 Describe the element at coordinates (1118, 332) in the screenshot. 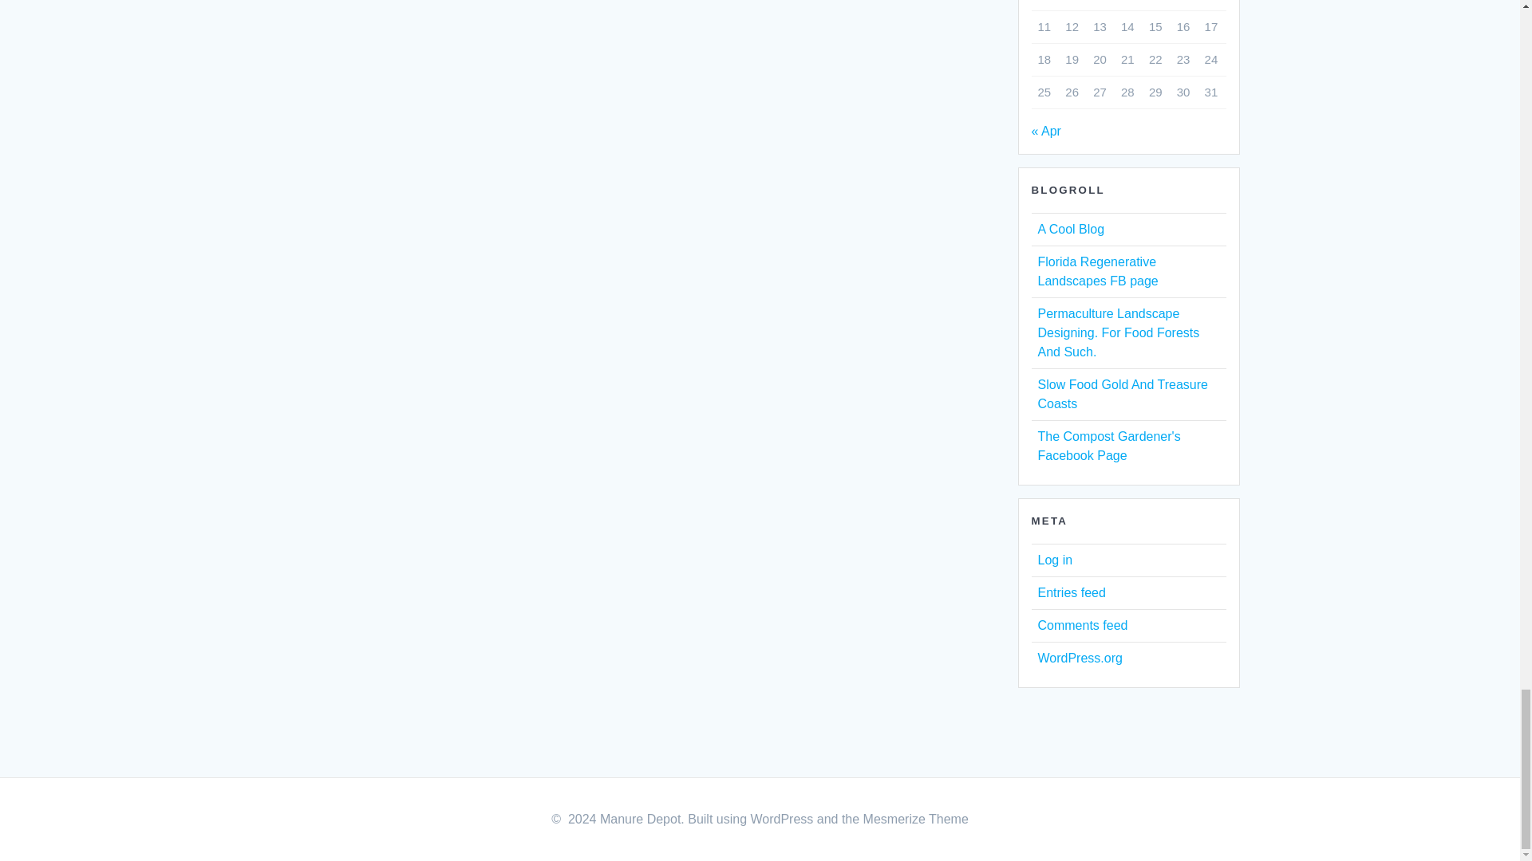

I see `The Permaculture Landscaping Blog Site for Lucie and Adina` at that location.